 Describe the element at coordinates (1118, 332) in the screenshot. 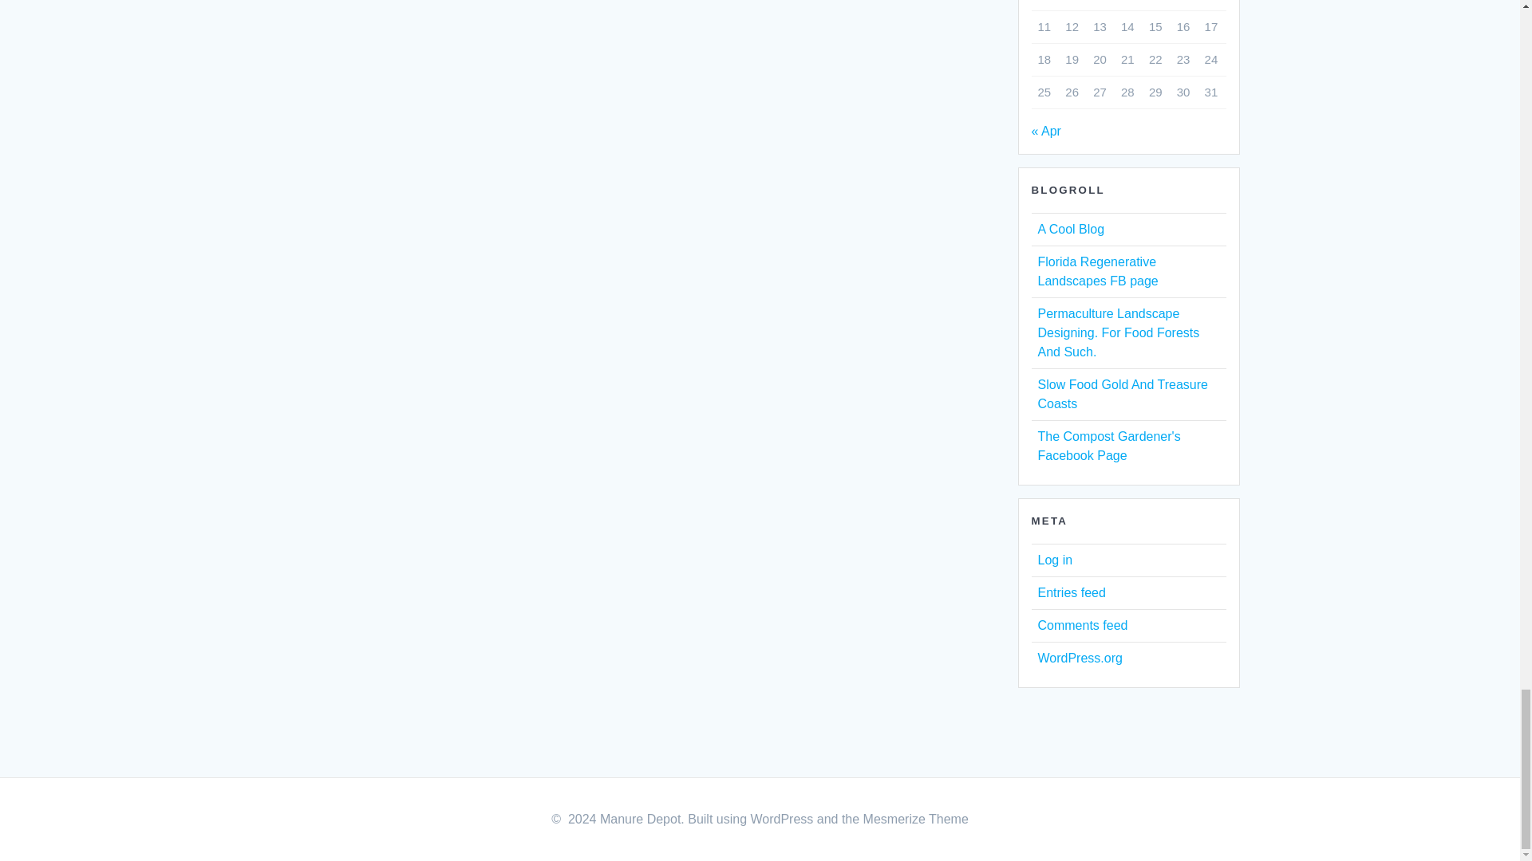

I see `The Permaculture Landscaping Blog Site for Lucie and Adina` at that location.